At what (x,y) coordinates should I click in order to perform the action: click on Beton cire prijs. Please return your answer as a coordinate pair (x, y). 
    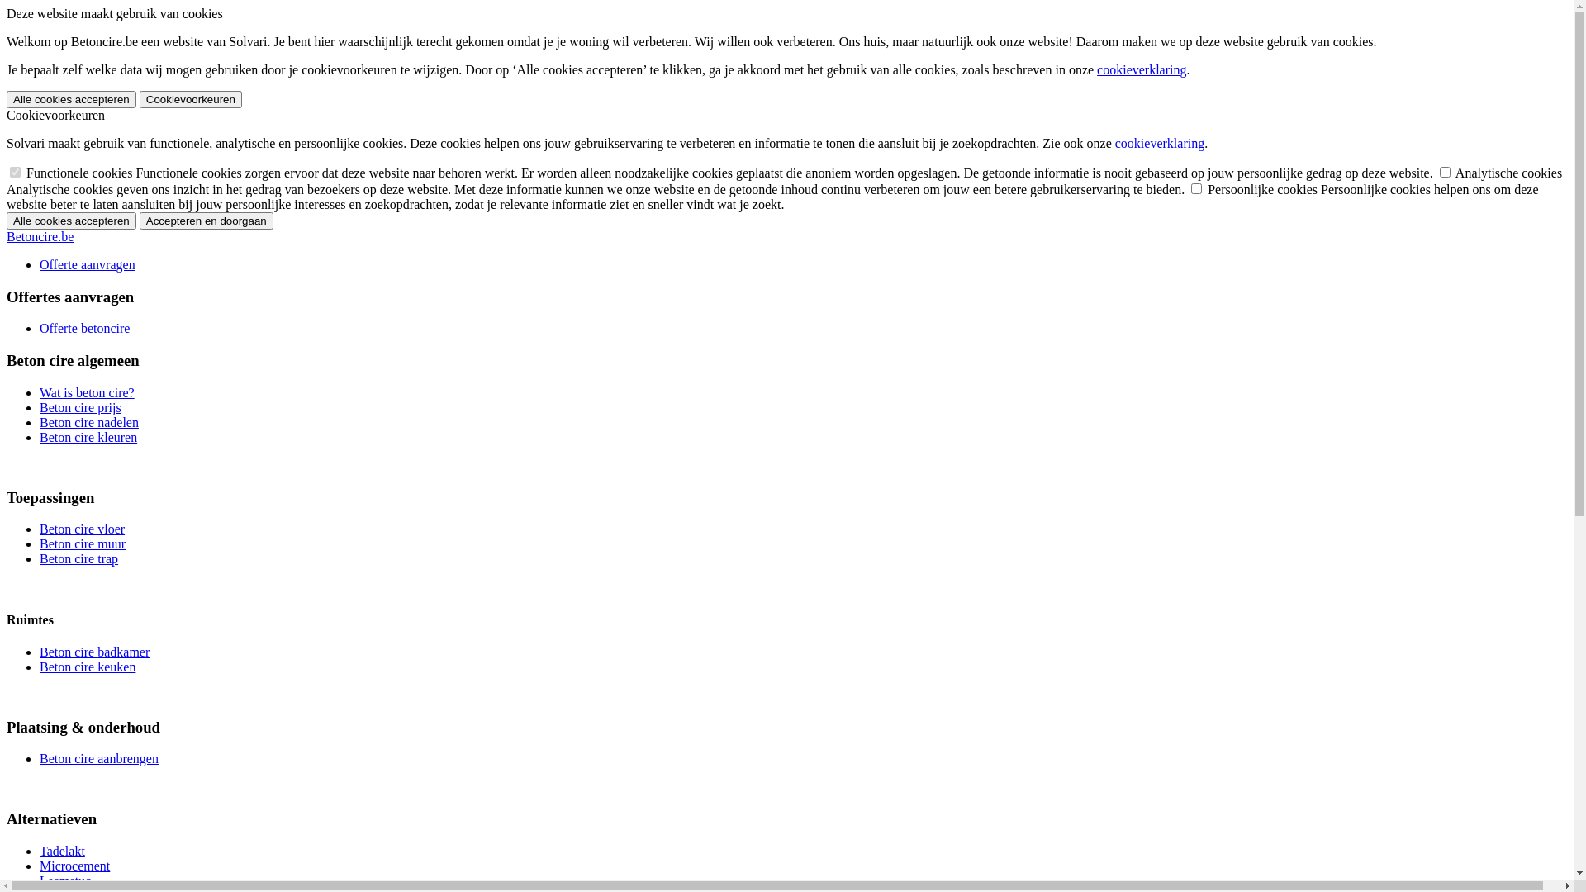
    Looking at the image, I should click on (81, 408).